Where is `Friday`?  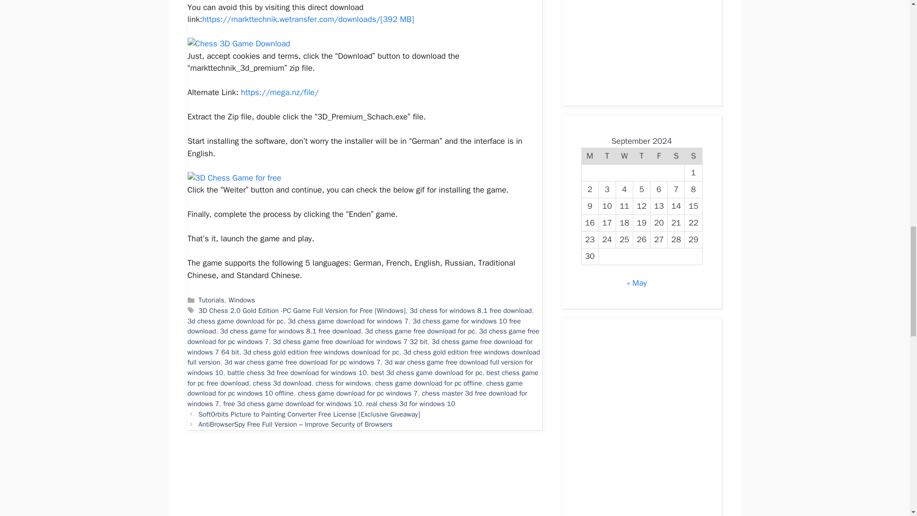 Friday is located at coordinates (659, 156).